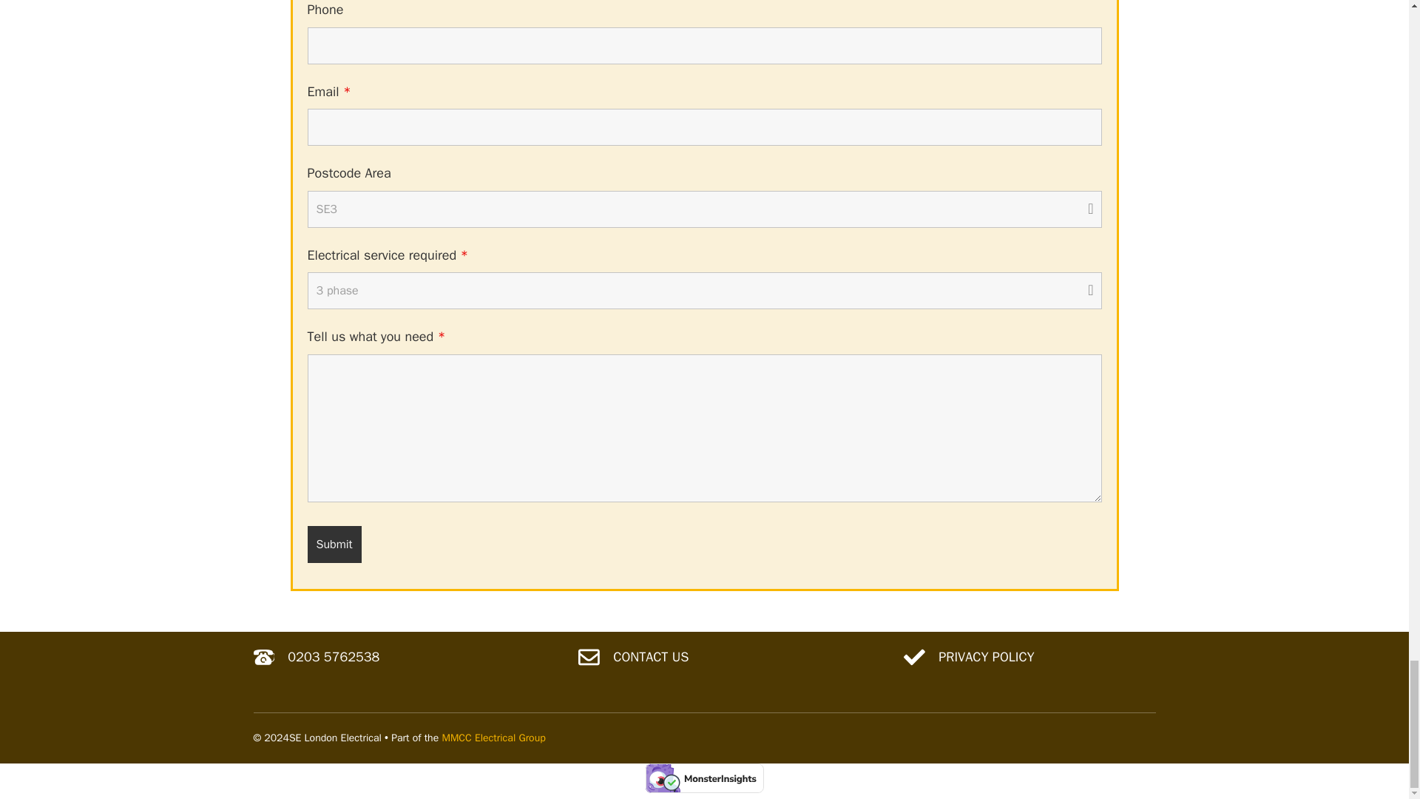 Image resolution: width=1420 pixels, height=799 pixels. Describe the element at coordinates (704, 778) in the screenshot. I see `Verified by MonsterInsights` at that location.